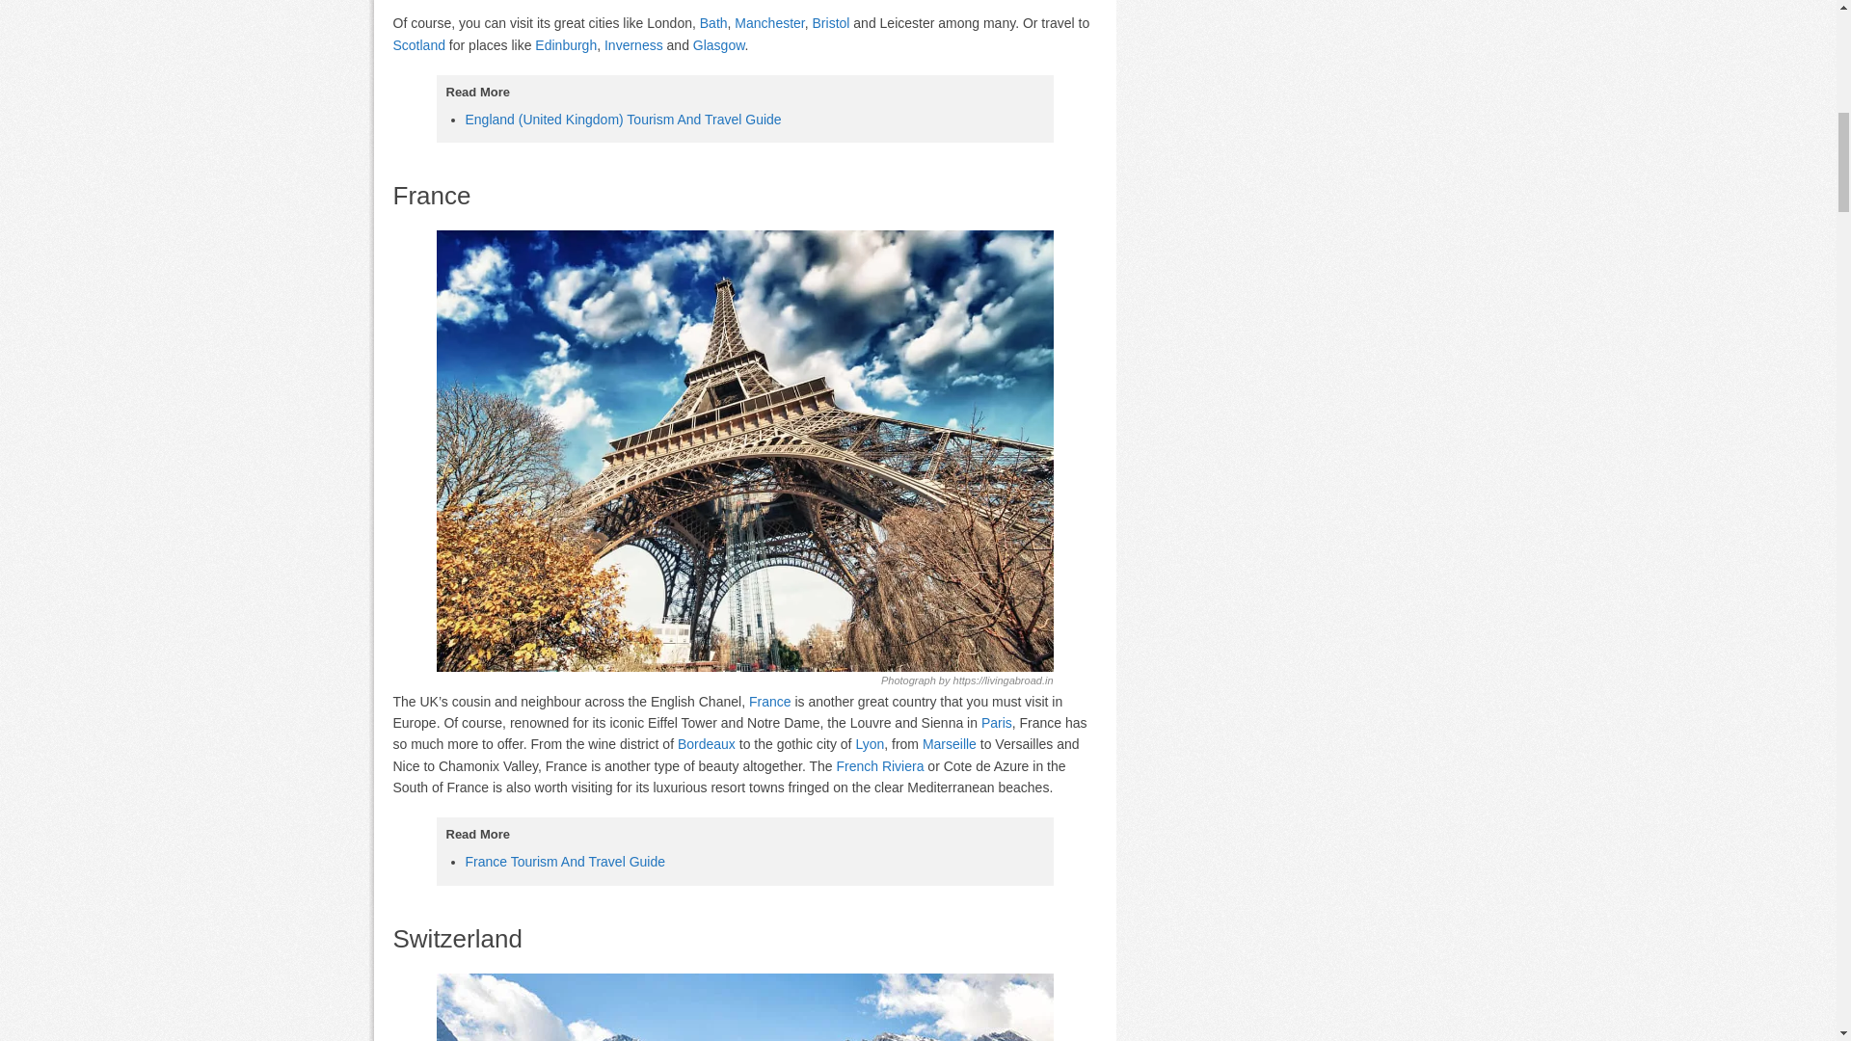 The width and height of the screenshot is (1851, 1041). I want to click on Marseille, so click(949, 743).